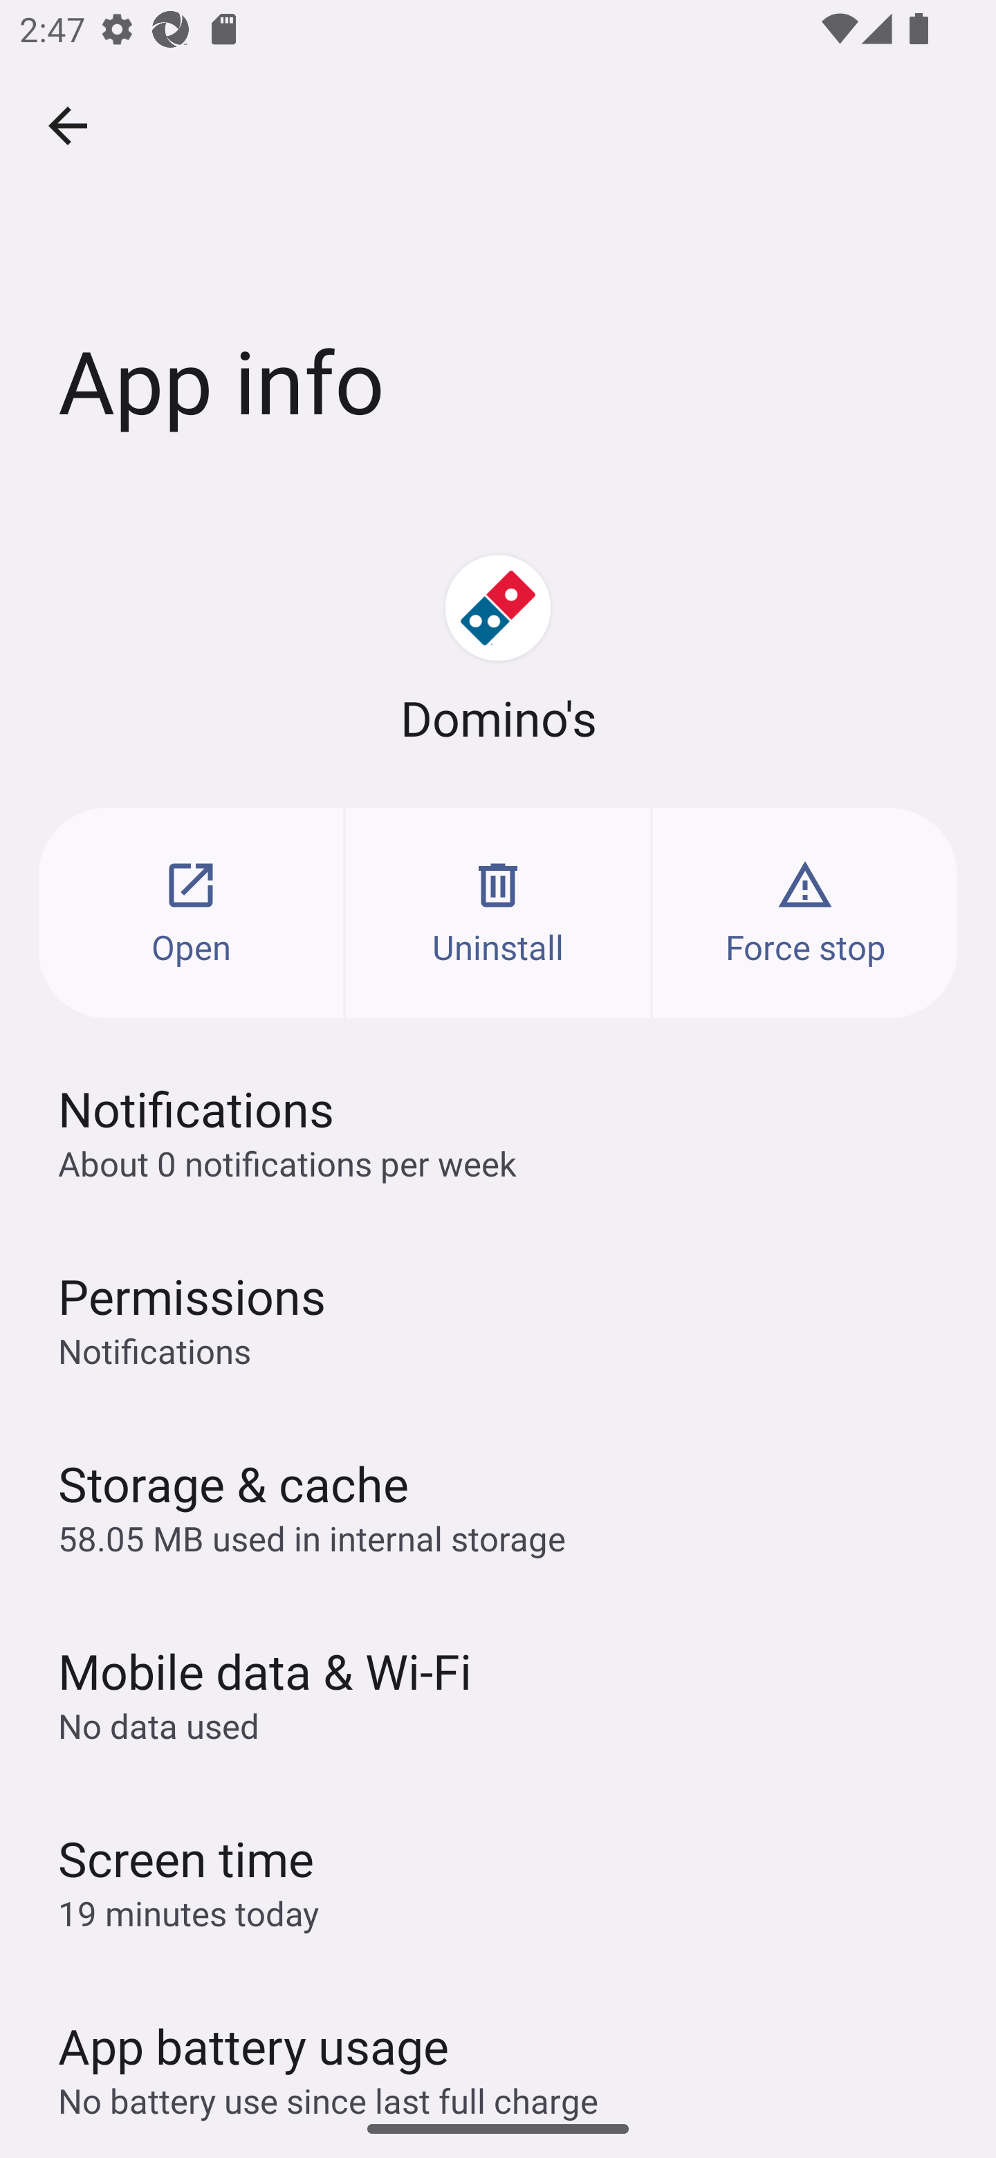 Image resolution: width=996 pixels, height=2158 pixels. Describe the element at coordinates (498, 1318) in the screenshot. I see `Permissions Notifications` at that location.